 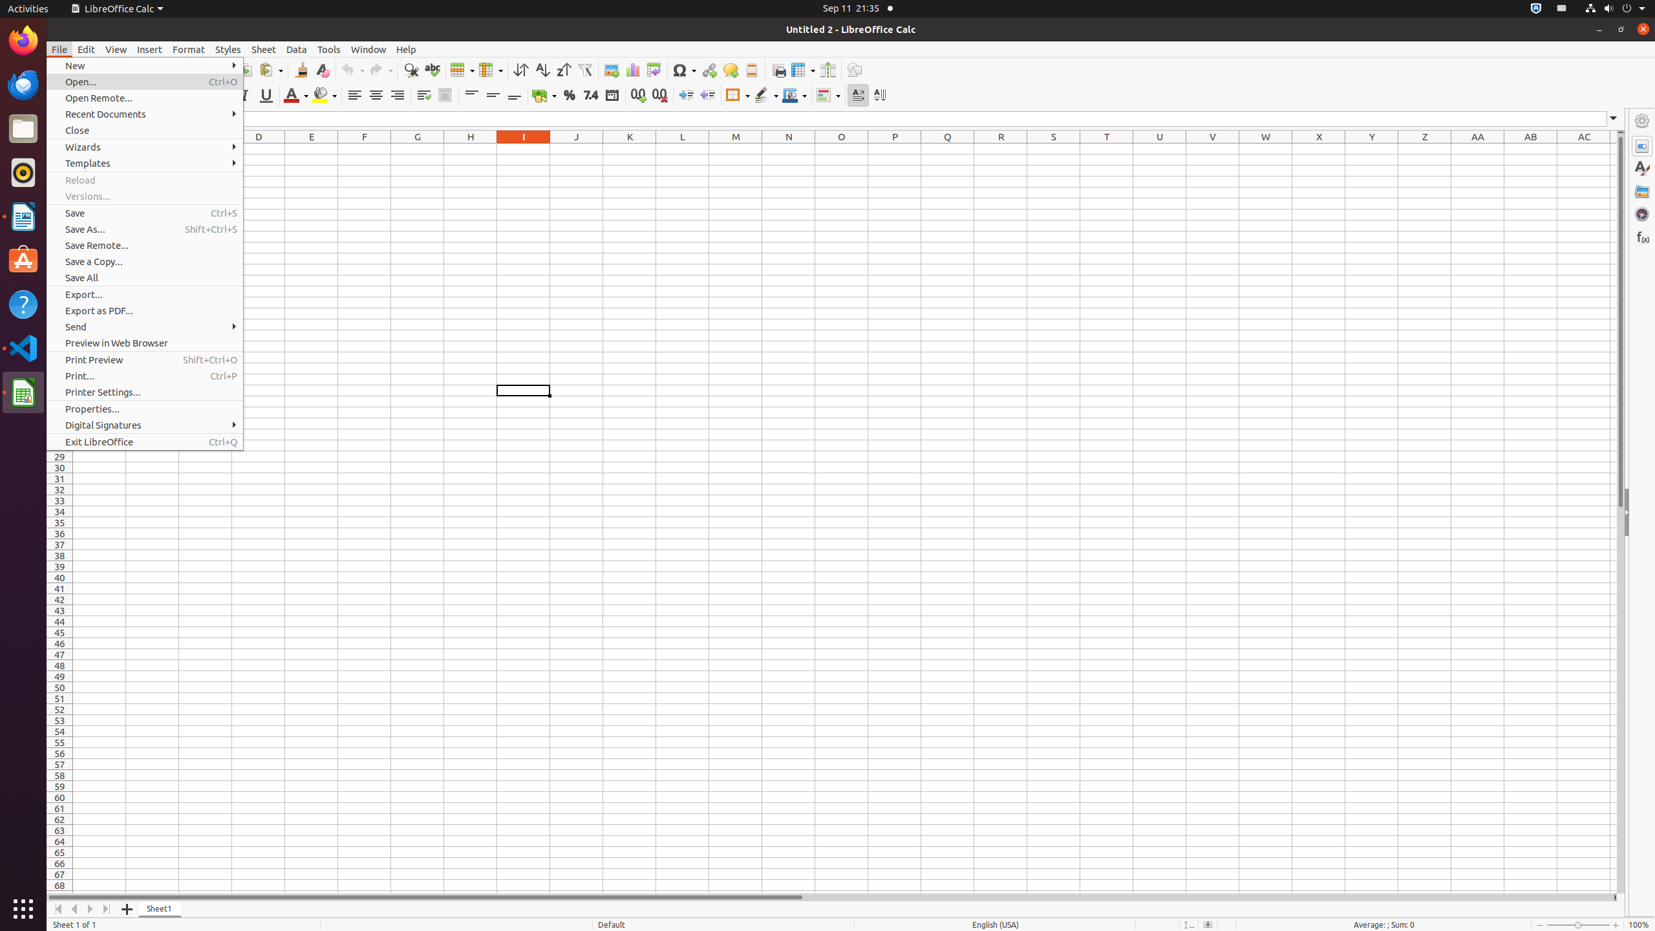 I want to click on X1, so click(x=1319, y=149).